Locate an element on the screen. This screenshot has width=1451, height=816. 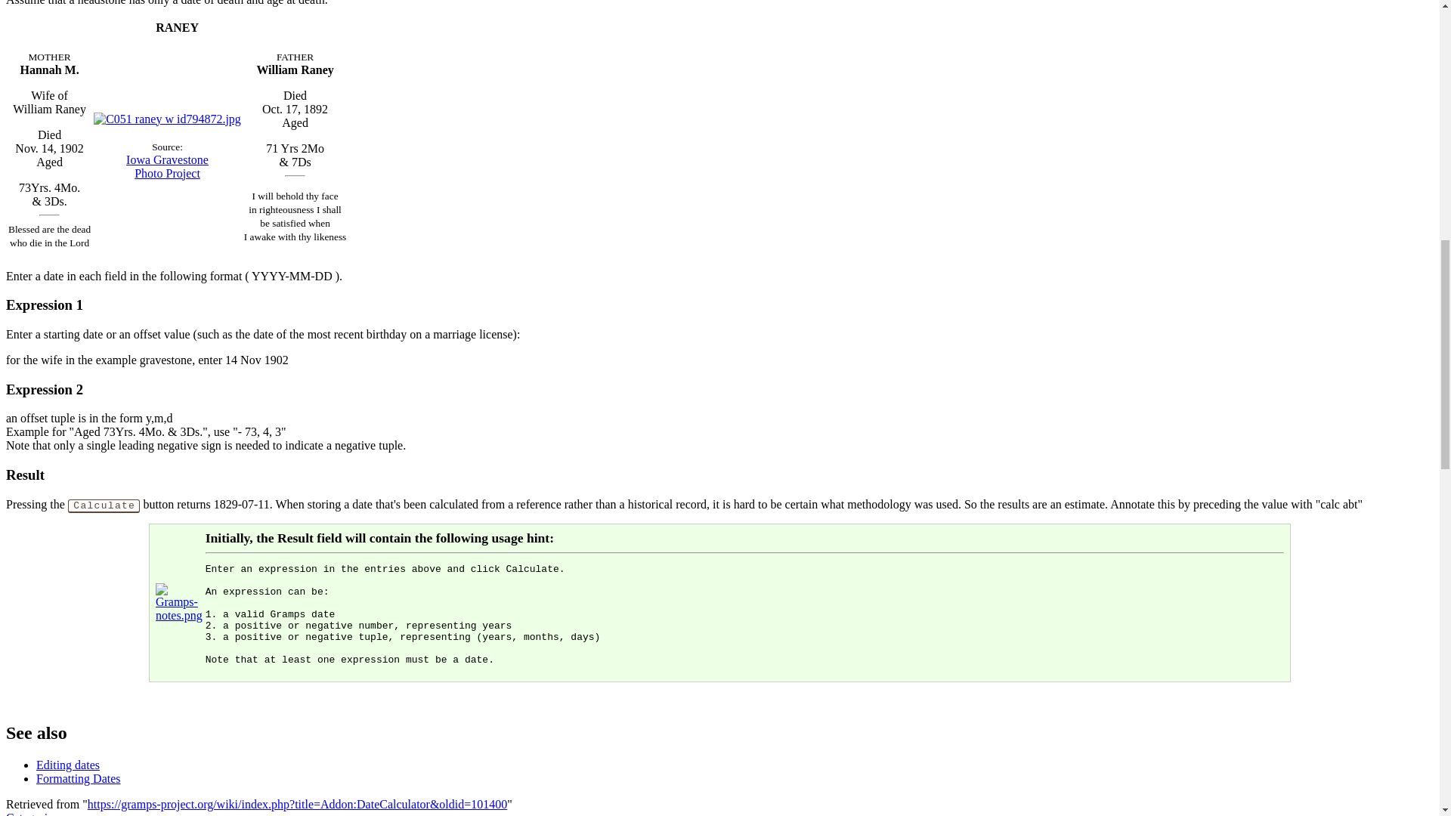
Gramps 5.2 Wiki Manual - Reports - part 2 is located at coordinates (79, 778).